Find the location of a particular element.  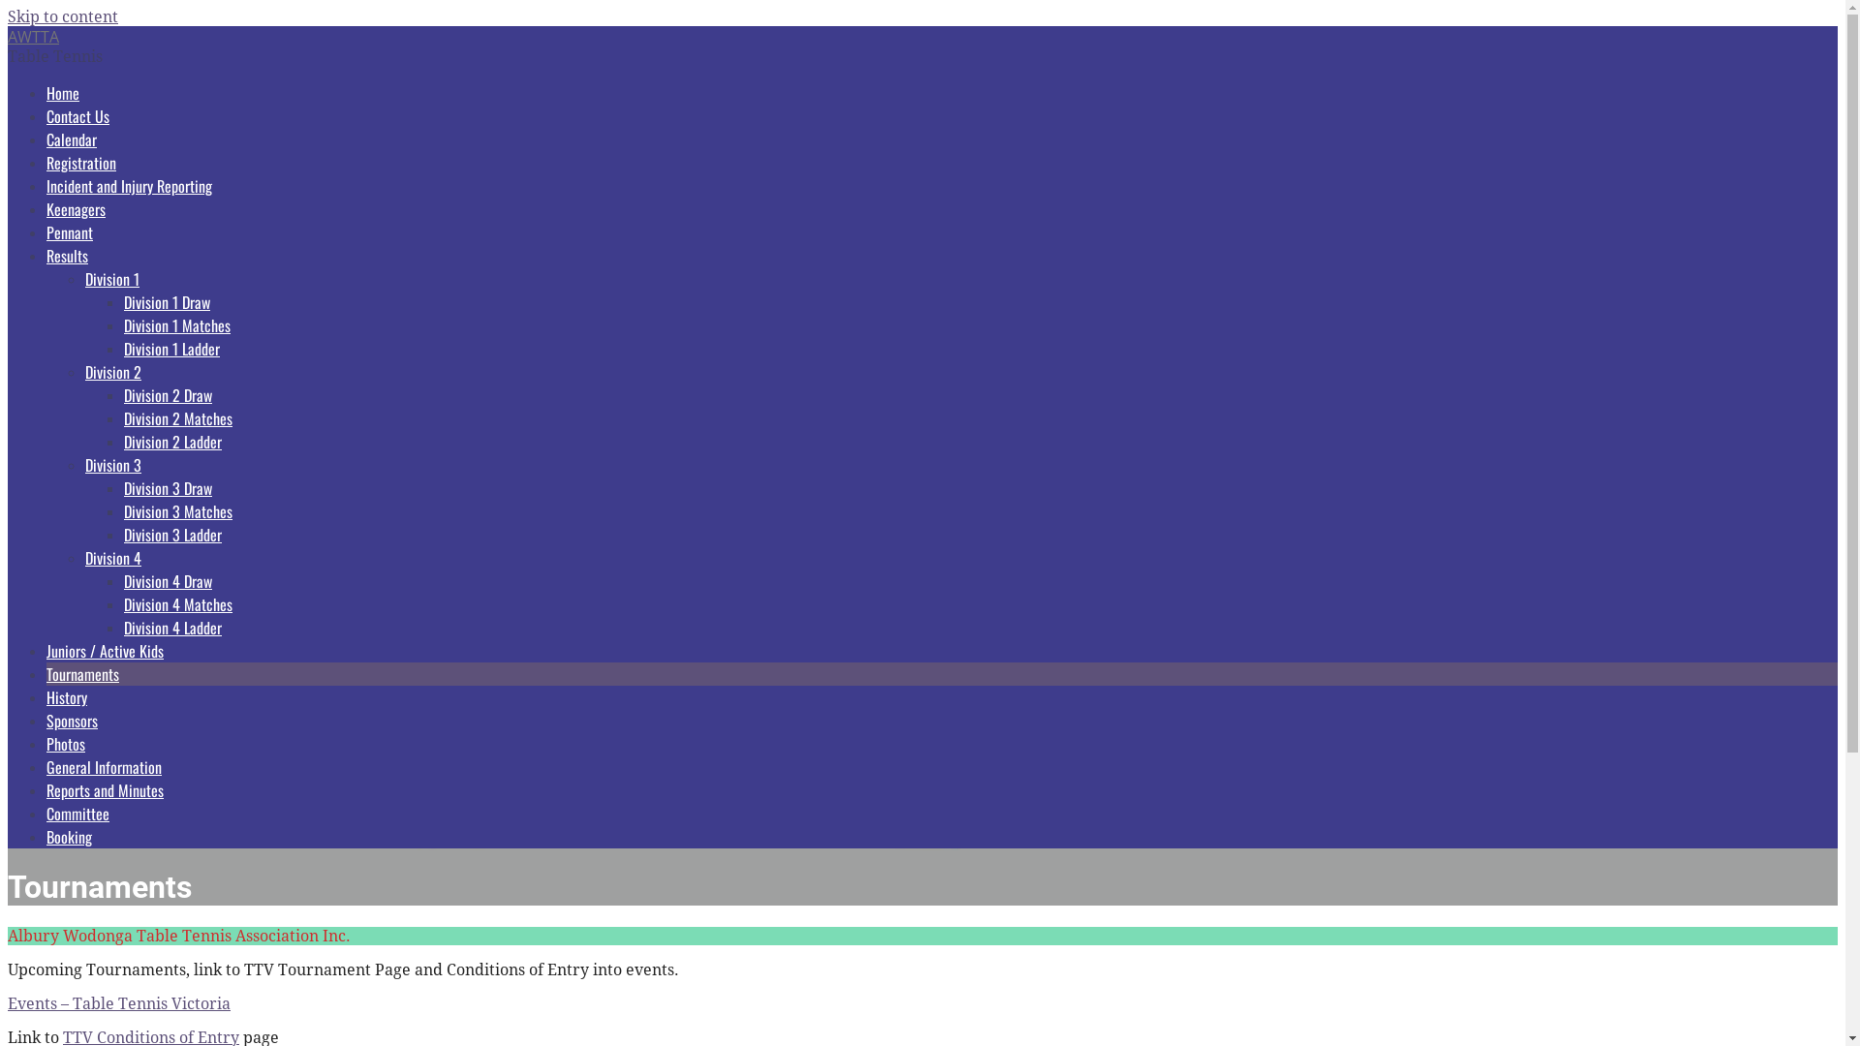

Booking is located at coordinates (70, 837).